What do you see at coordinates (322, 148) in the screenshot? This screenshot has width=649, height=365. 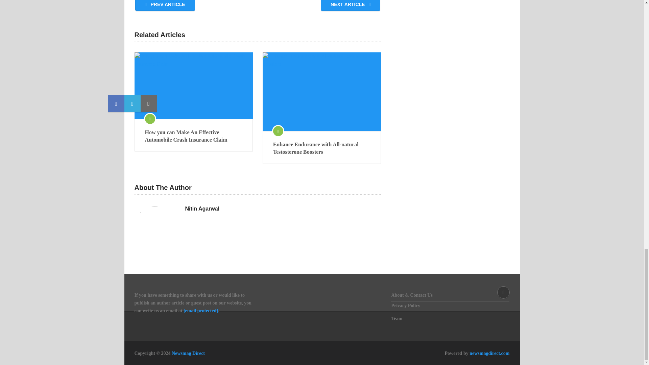 I see `Enhance Endurance with All-natural Testosterone Boosters` at bounding box center [322, 148].